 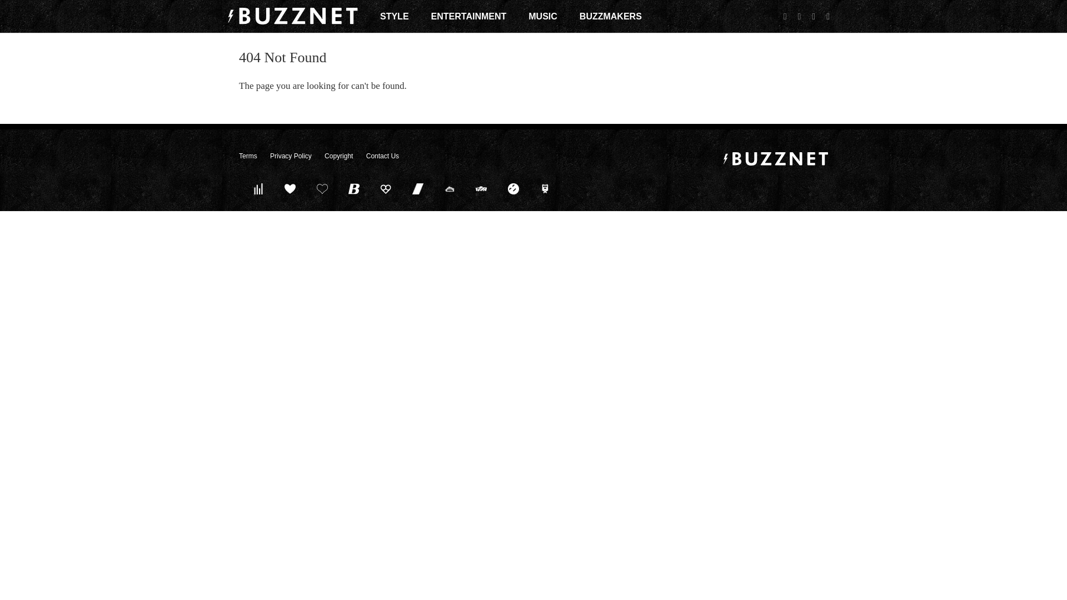 What do you see at coordinates (386, 188) in the screenshot?
I see `Hooch` at bounding box center [386, 188].